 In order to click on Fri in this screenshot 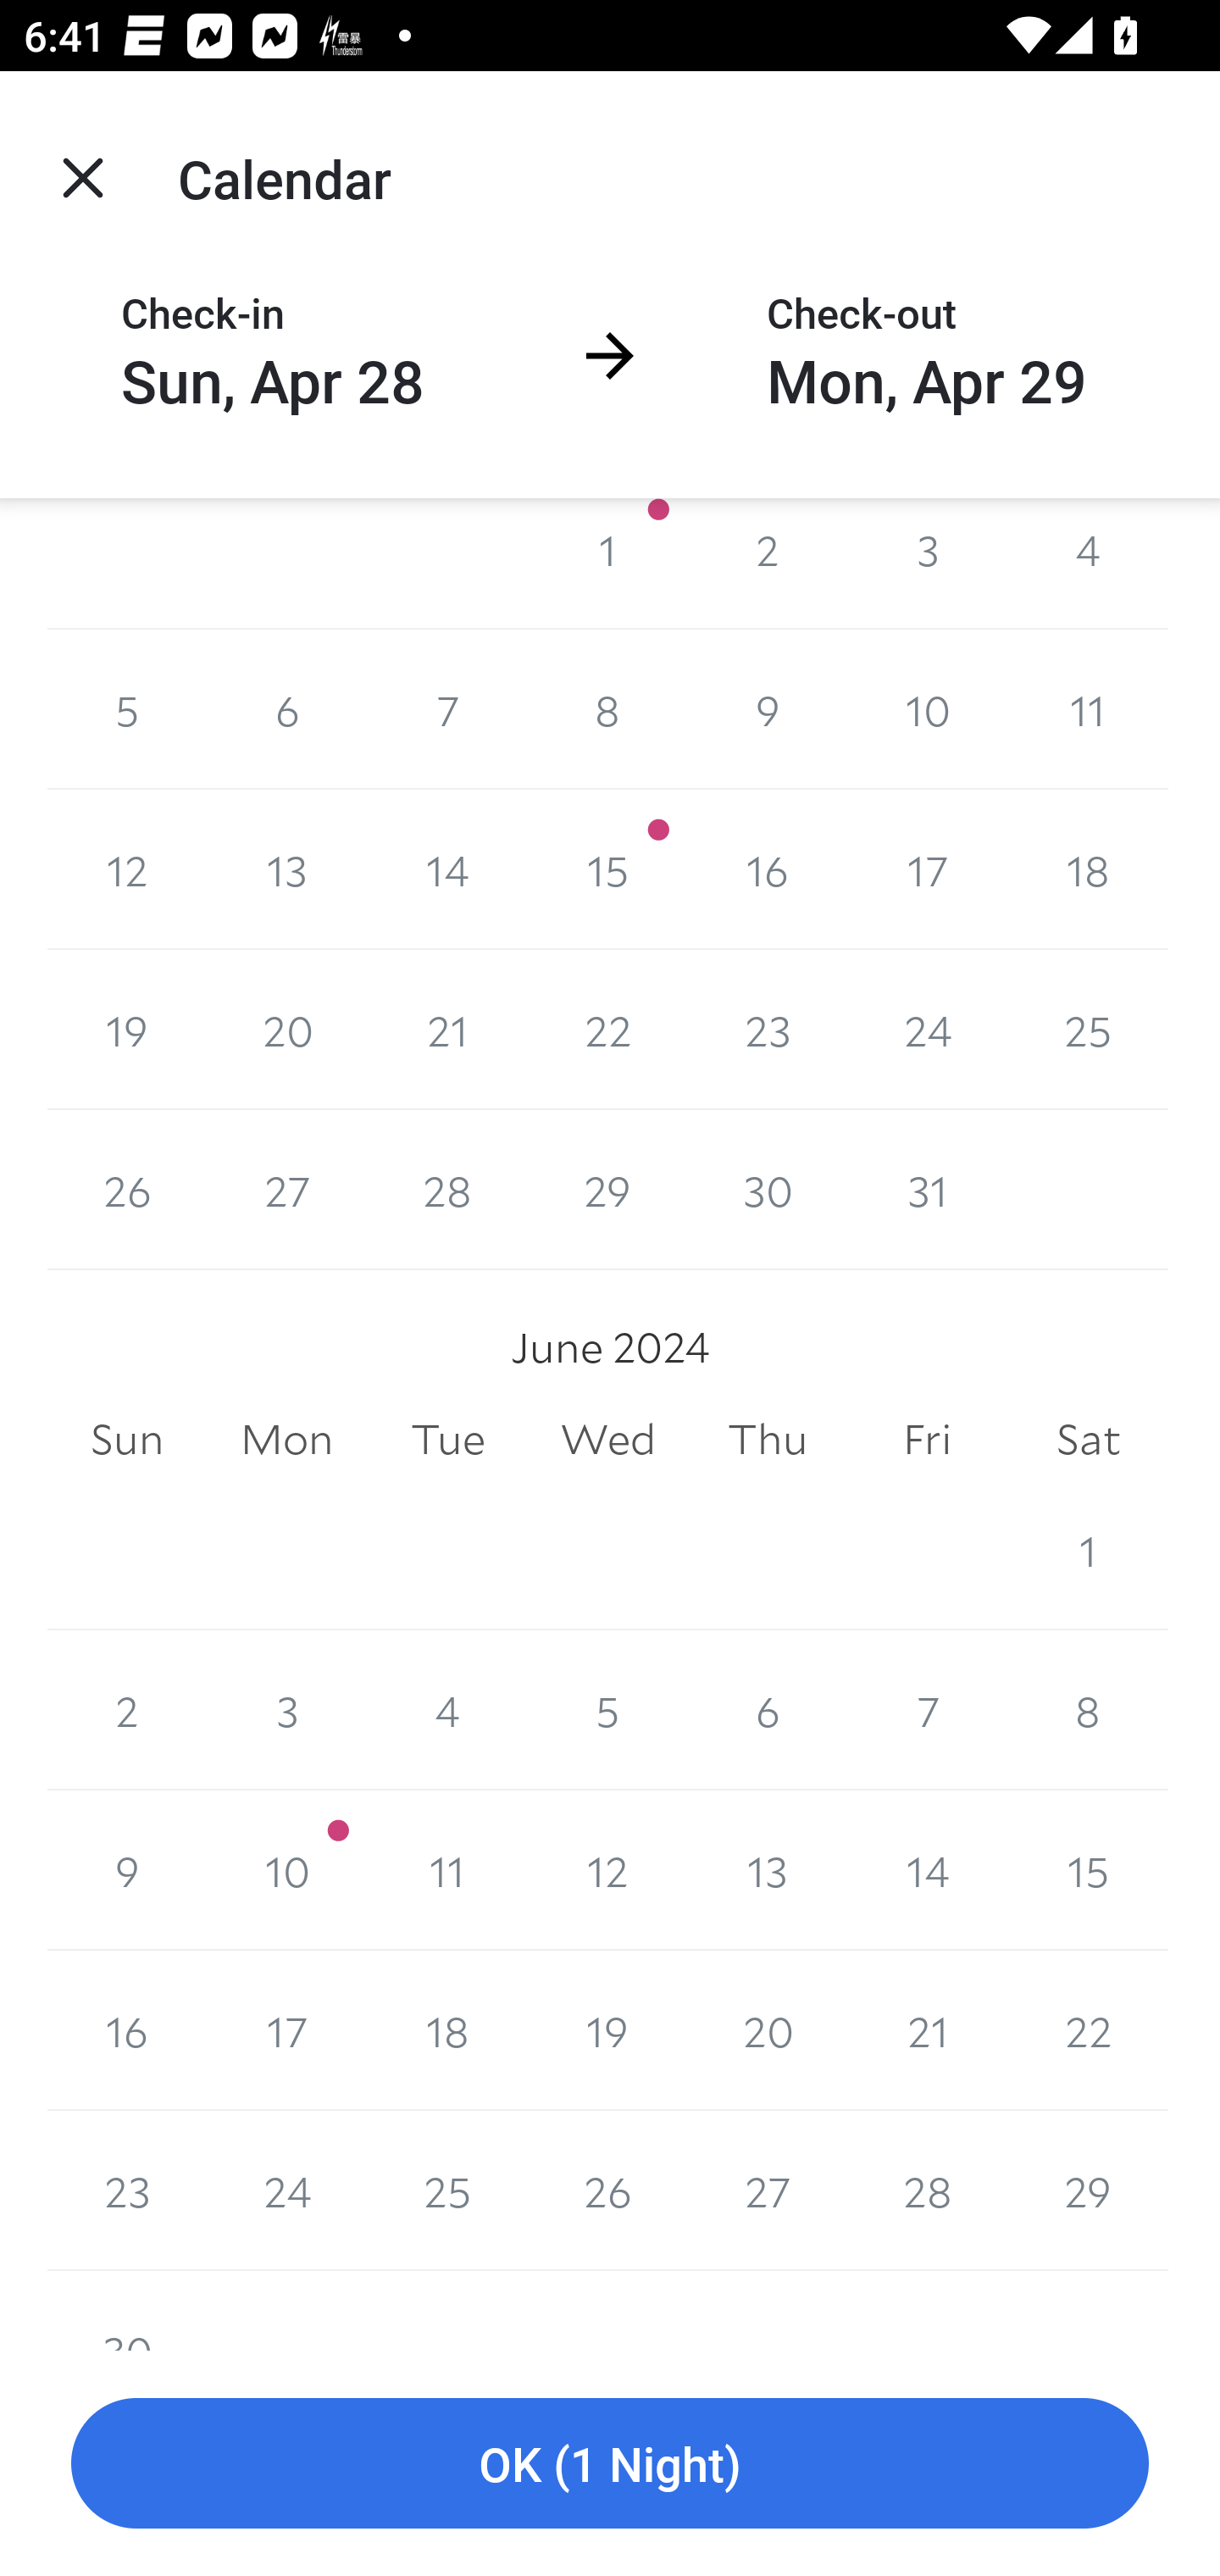, I will do `click(927, 1439)`.